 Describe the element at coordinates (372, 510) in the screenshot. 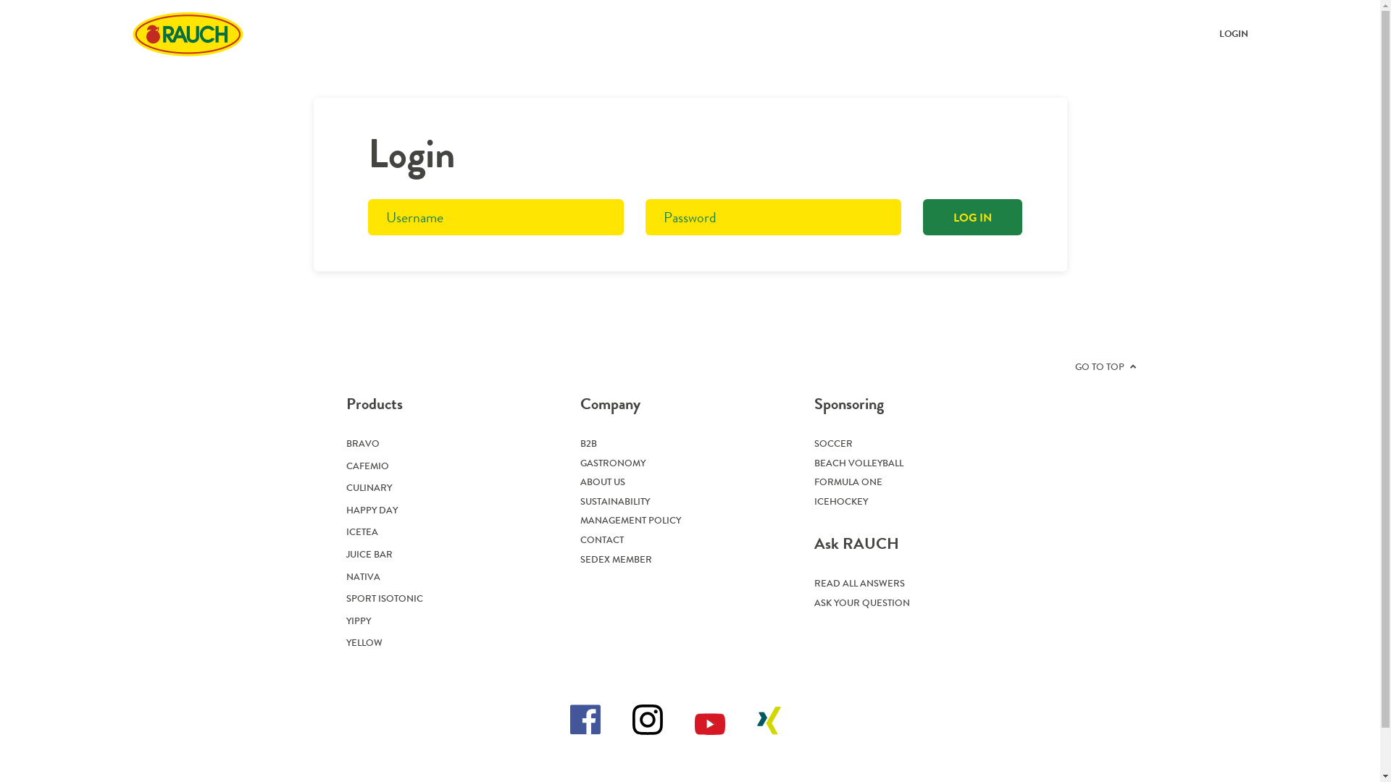

I see `HAPPY DAY` at that location.